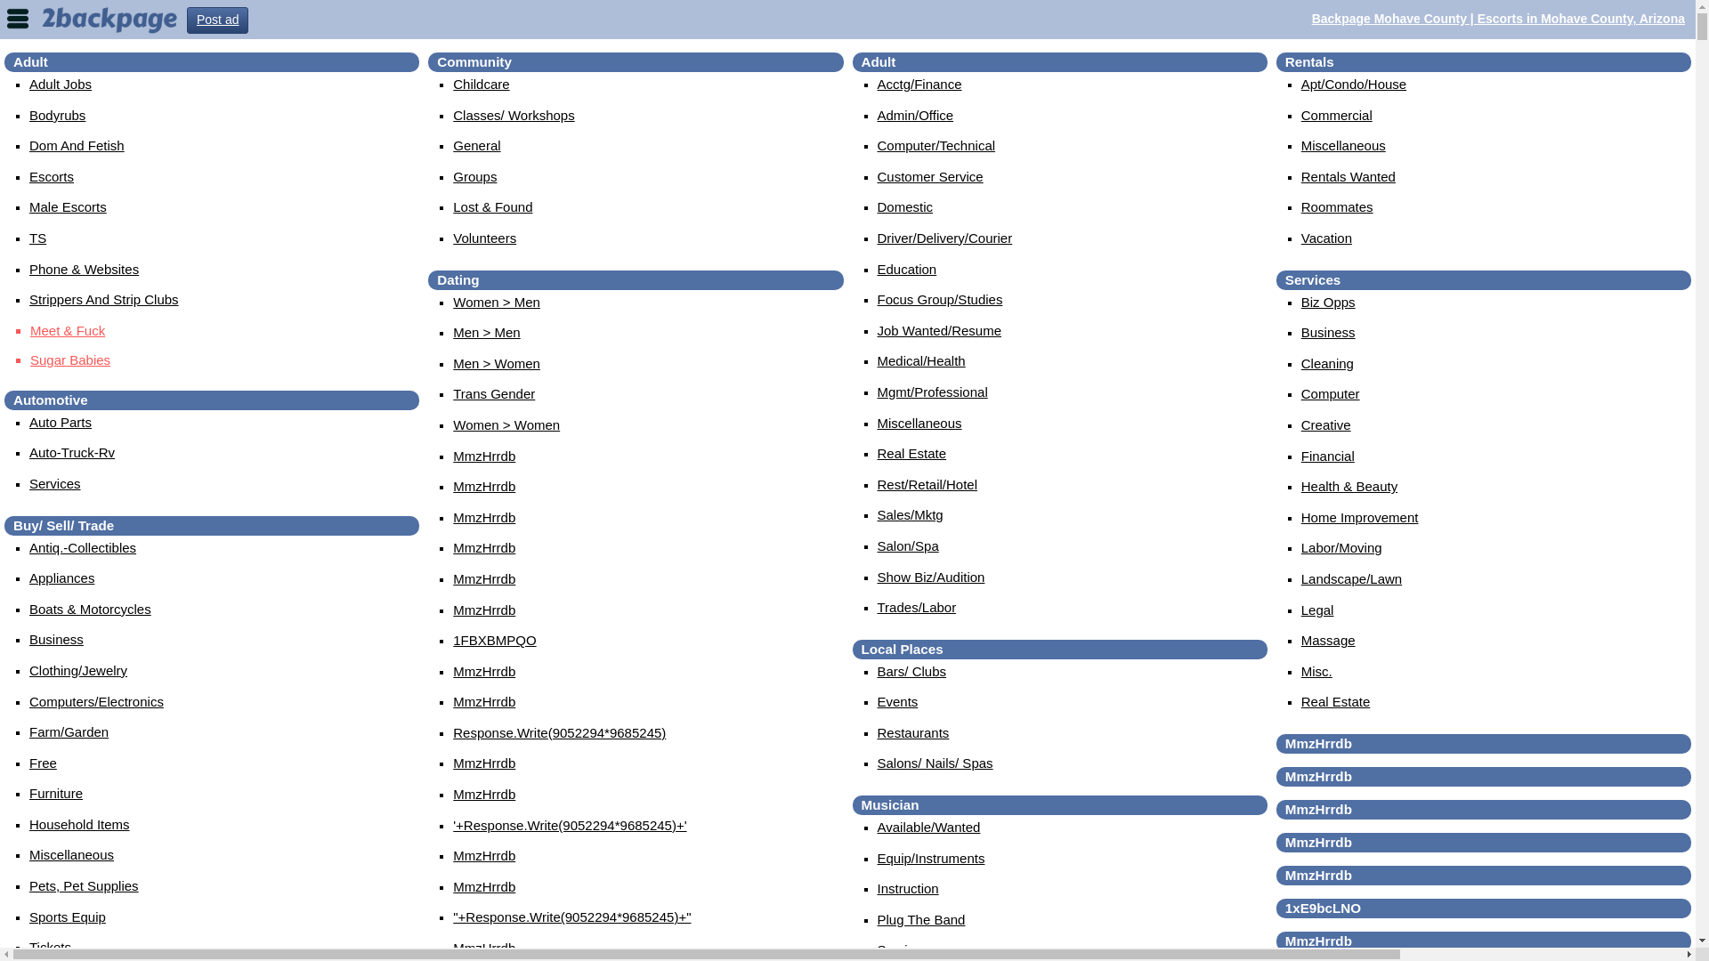 This screenshot has width=1709, height=961. I want to click on MmzHrrdb, so click(484, 609).